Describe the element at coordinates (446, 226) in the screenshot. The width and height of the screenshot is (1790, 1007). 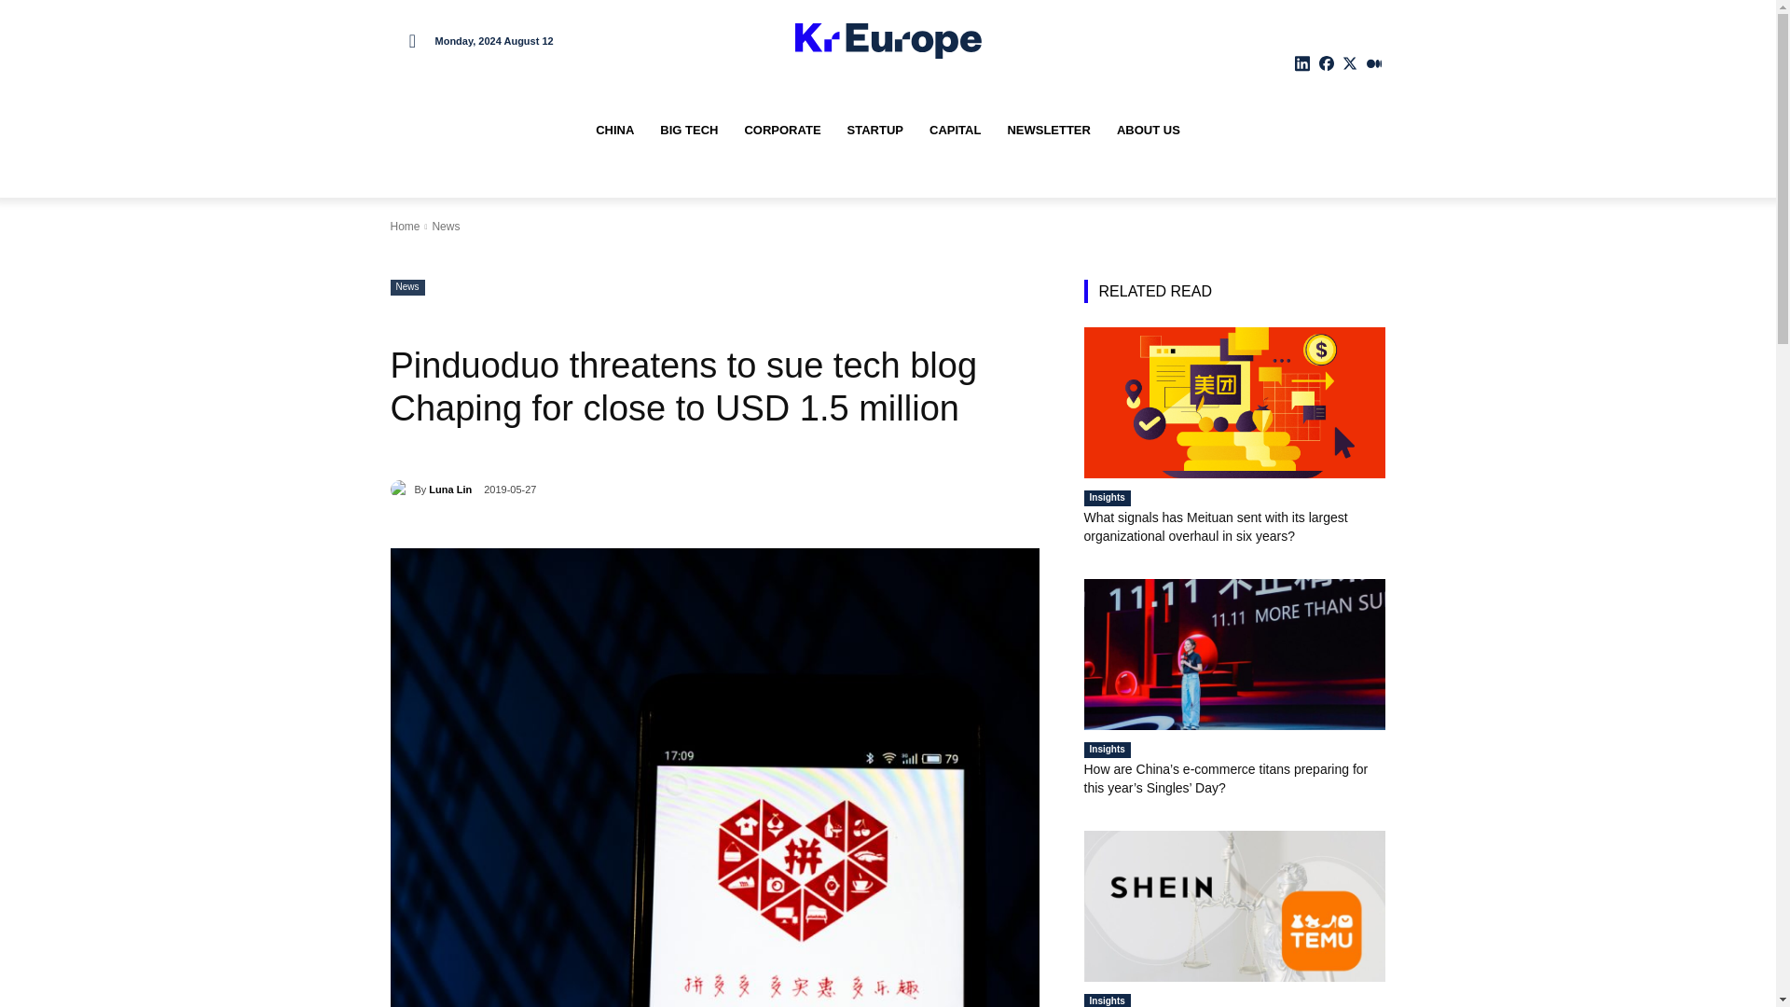
I see `News` at that location.